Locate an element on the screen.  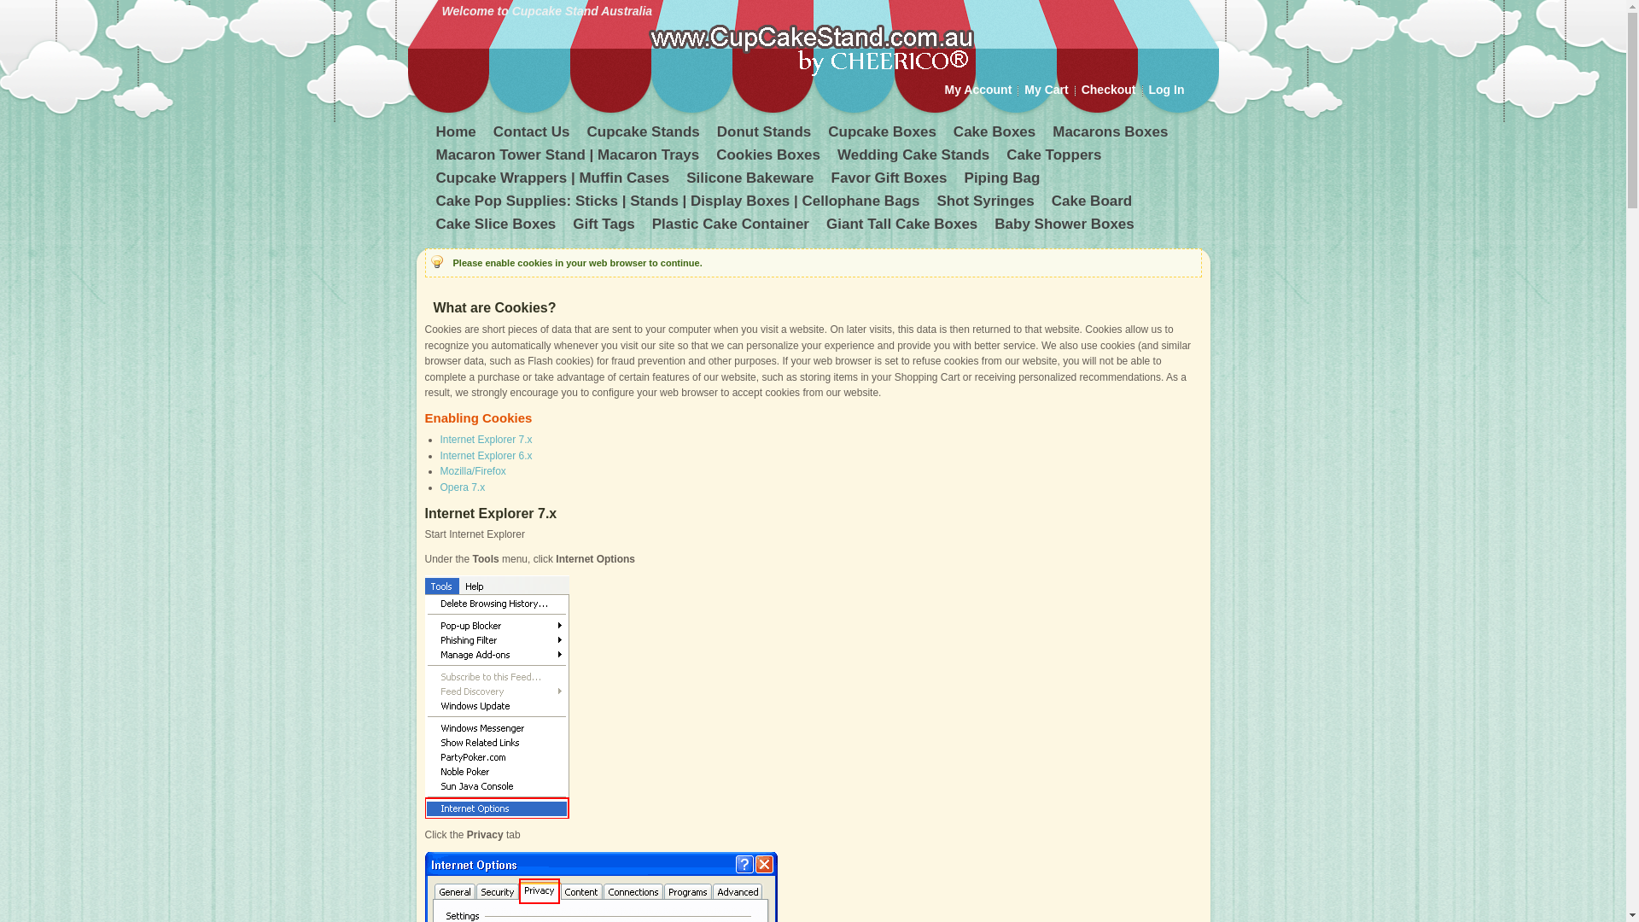
Cake Boxes is located at coordinates (996, 135).